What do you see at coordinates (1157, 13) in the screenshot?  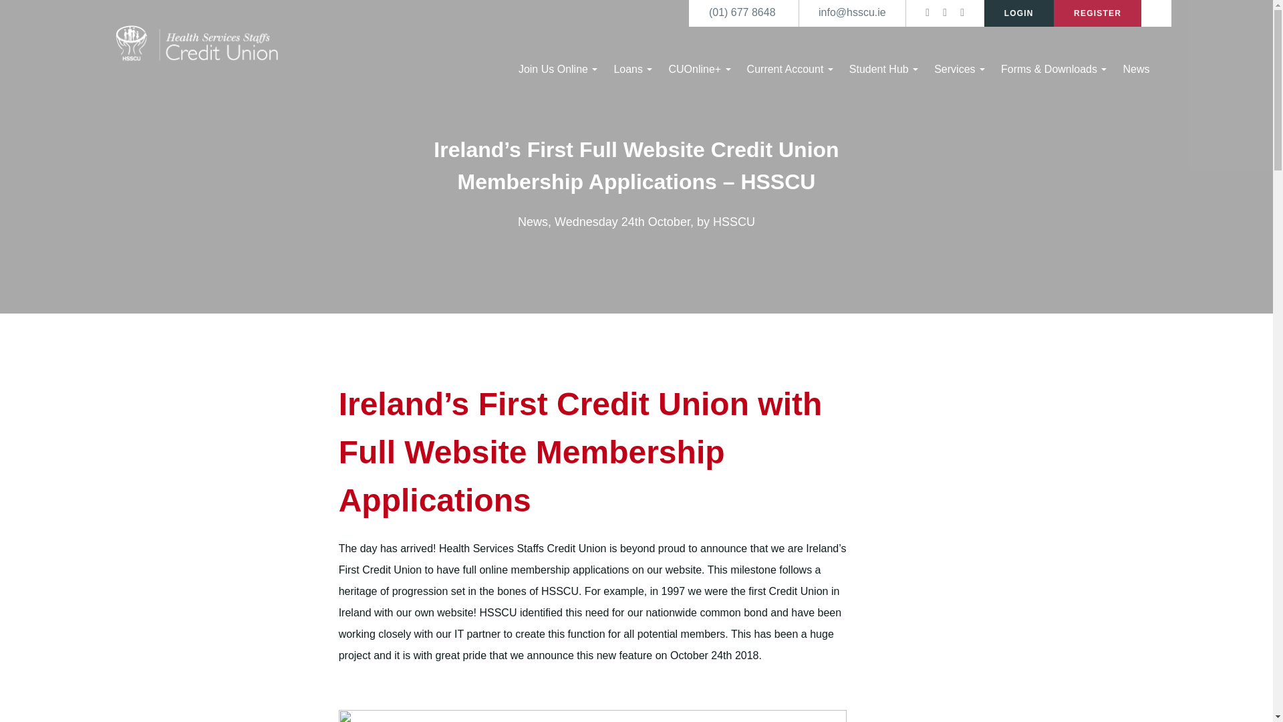 I see `search` at bounding box center [1157, 13].